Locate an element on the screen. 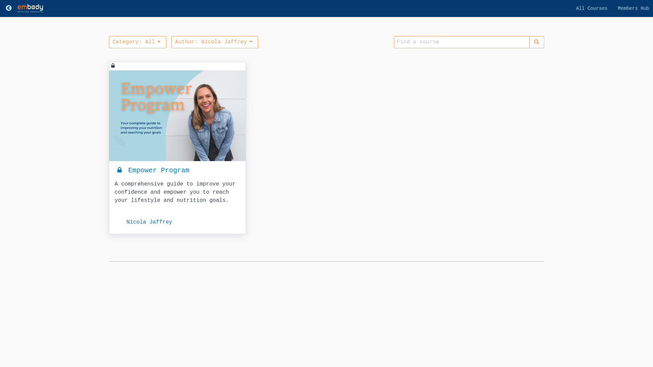 This screenshot has width=653, height=367. Empower Program is located at coordinates (152, 171).